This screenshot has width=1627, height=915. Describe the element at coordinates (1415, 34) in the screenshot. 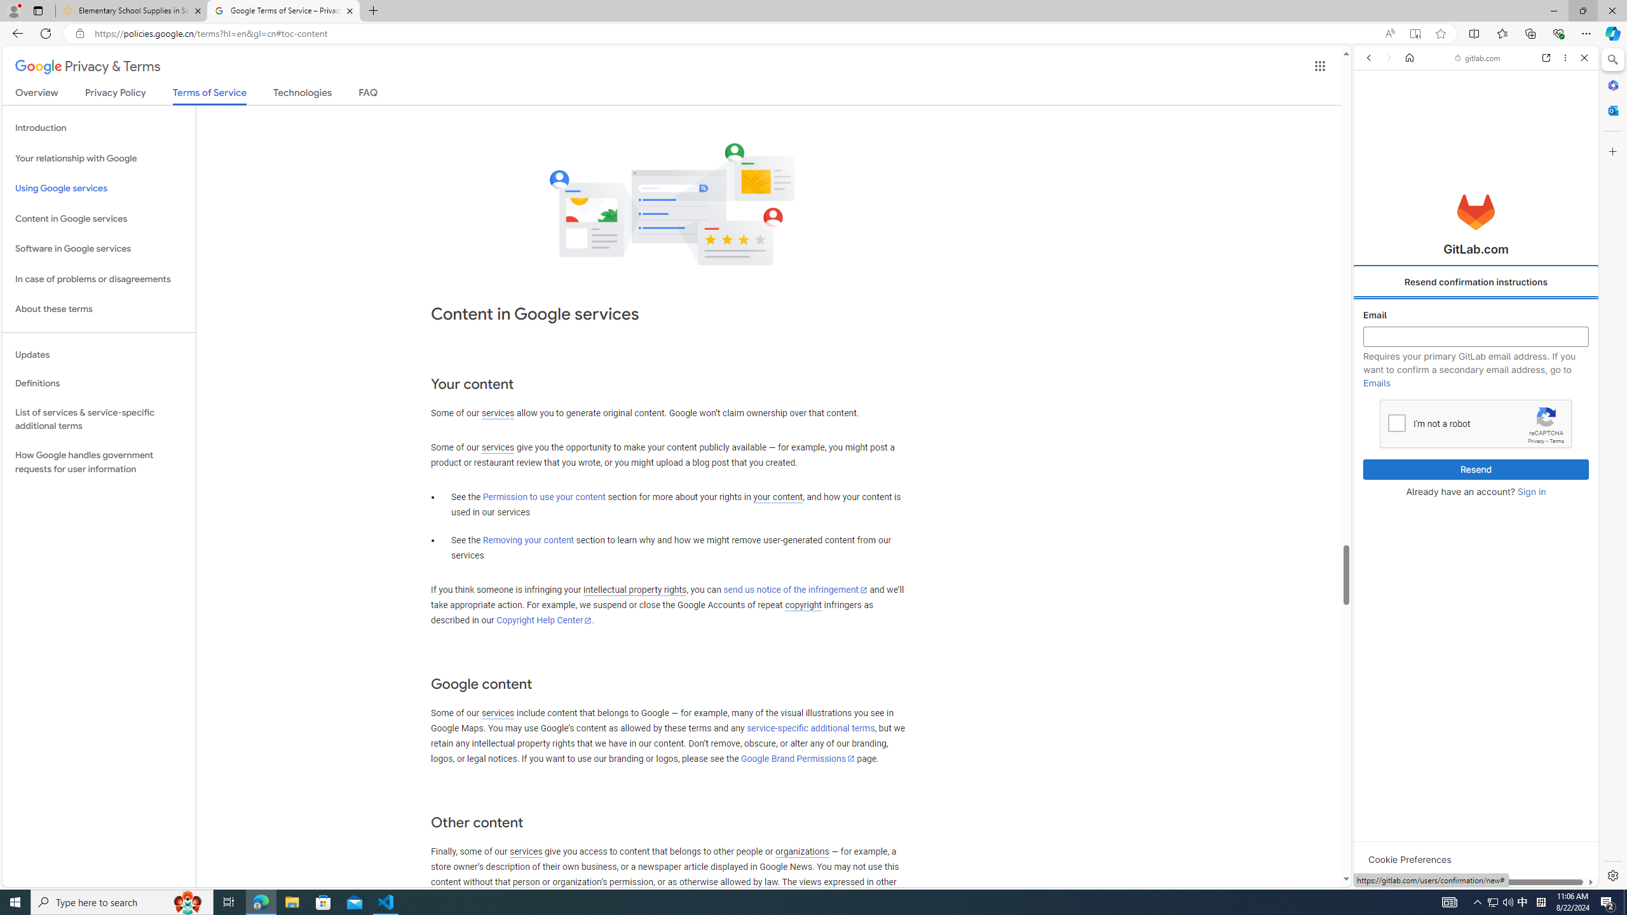

I see `Enter Immersive Reader (F9)` at that location.